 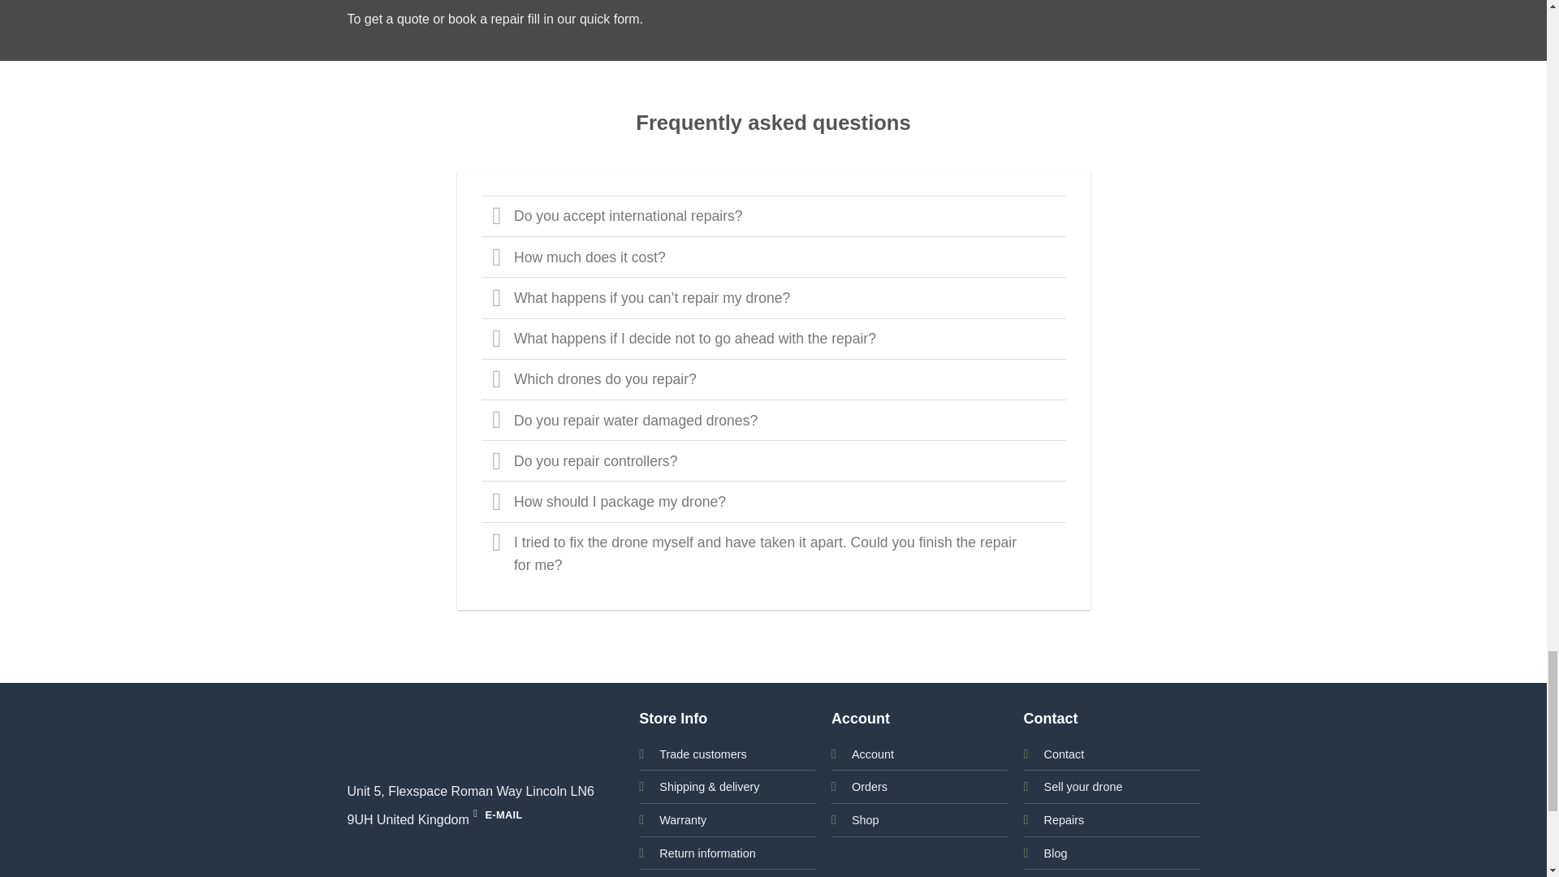 What do you see at coordinates (772, 460) in the screenshot?
I see `Do you repair controllers?` at bounding box center [772, 460].